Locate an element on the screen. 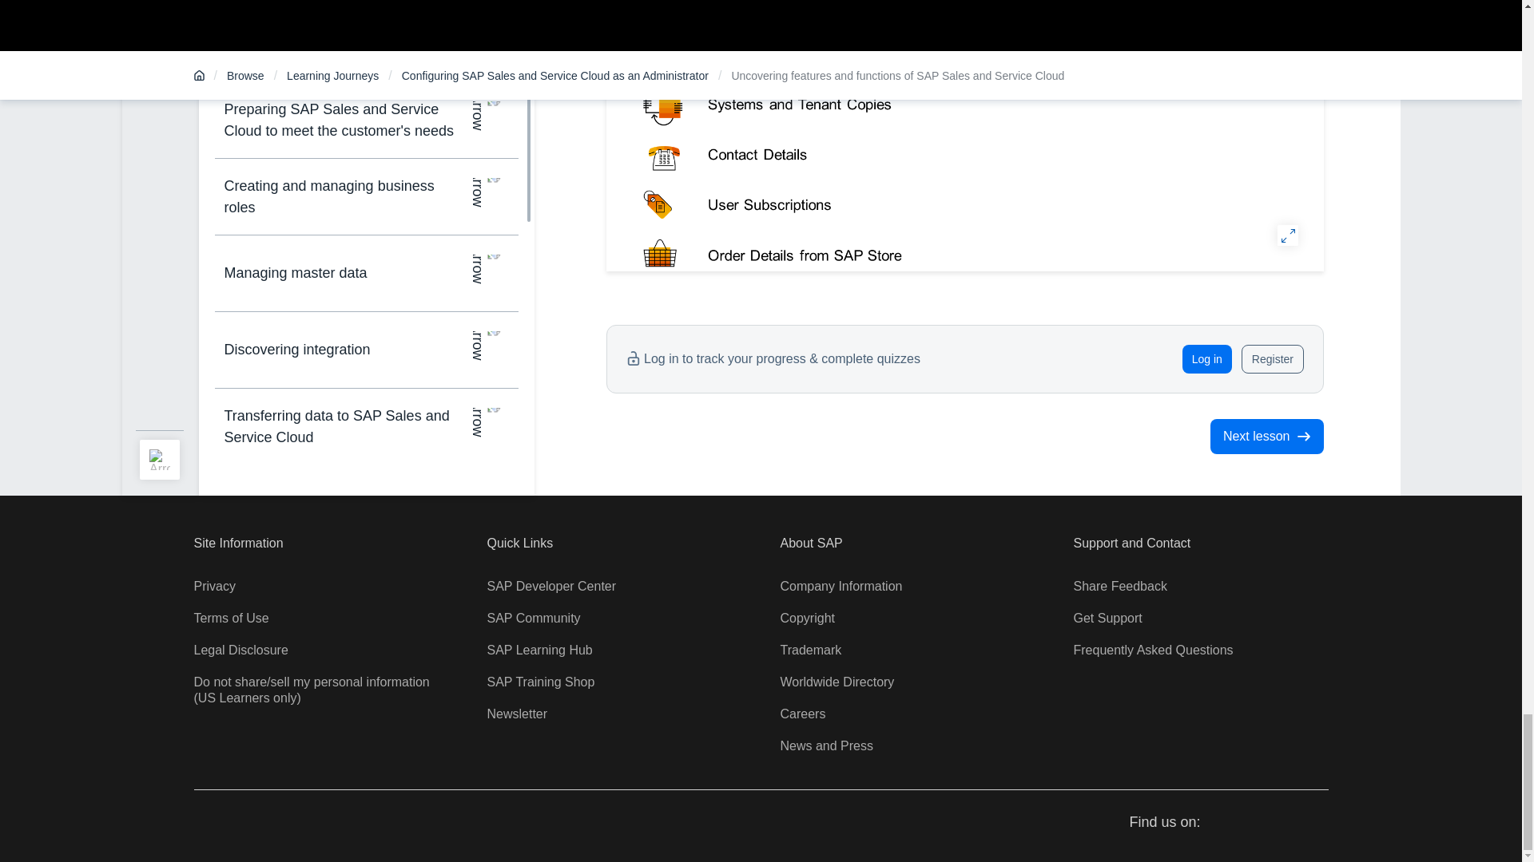  Company Information is located at coordinates (841, 586).